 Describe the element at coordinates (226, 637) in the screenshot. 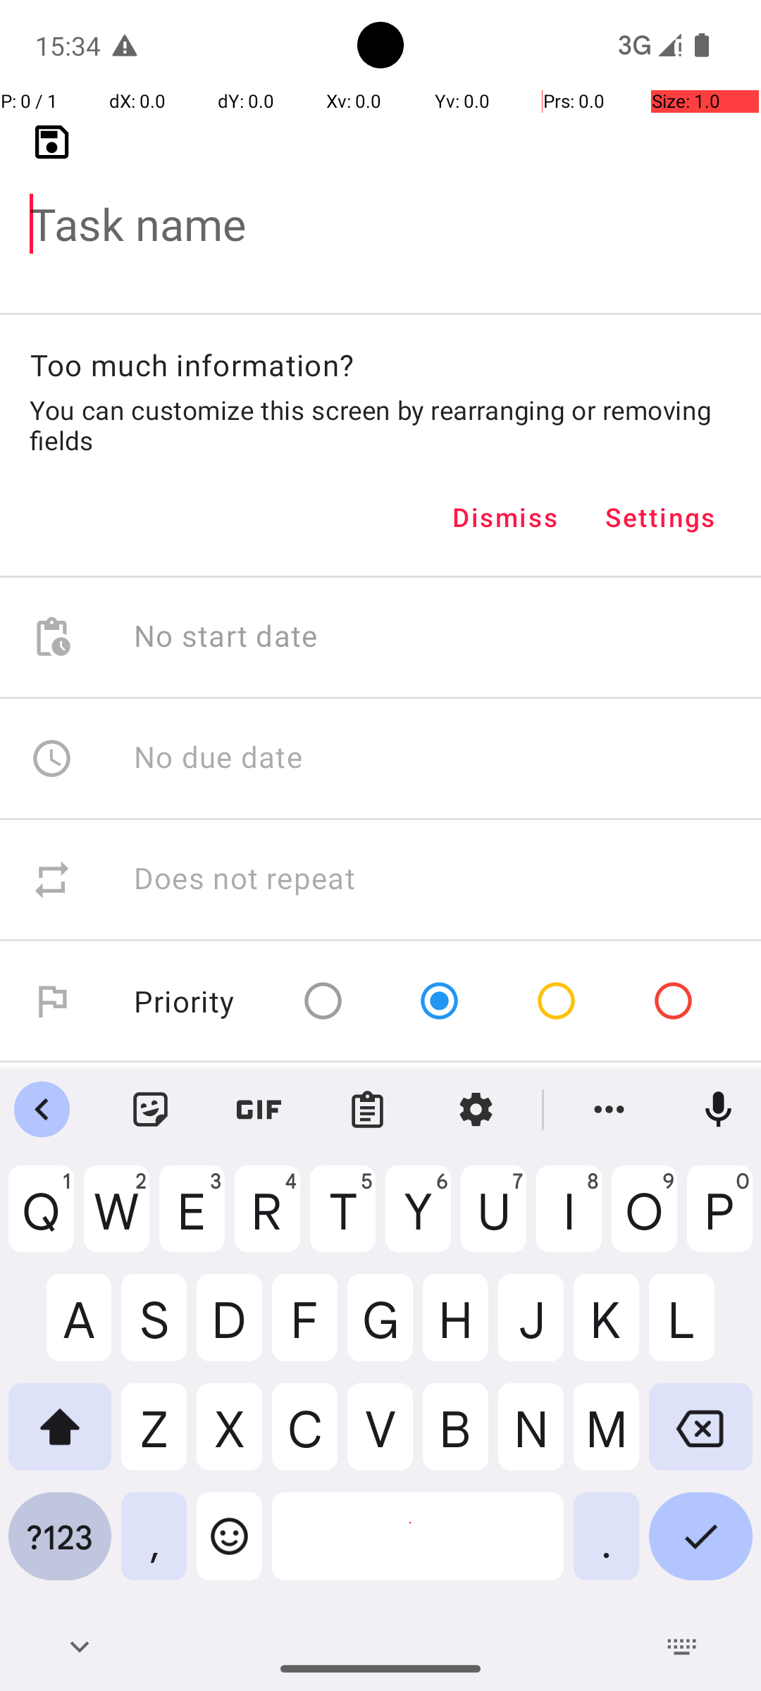

I see `No start date` at that location.